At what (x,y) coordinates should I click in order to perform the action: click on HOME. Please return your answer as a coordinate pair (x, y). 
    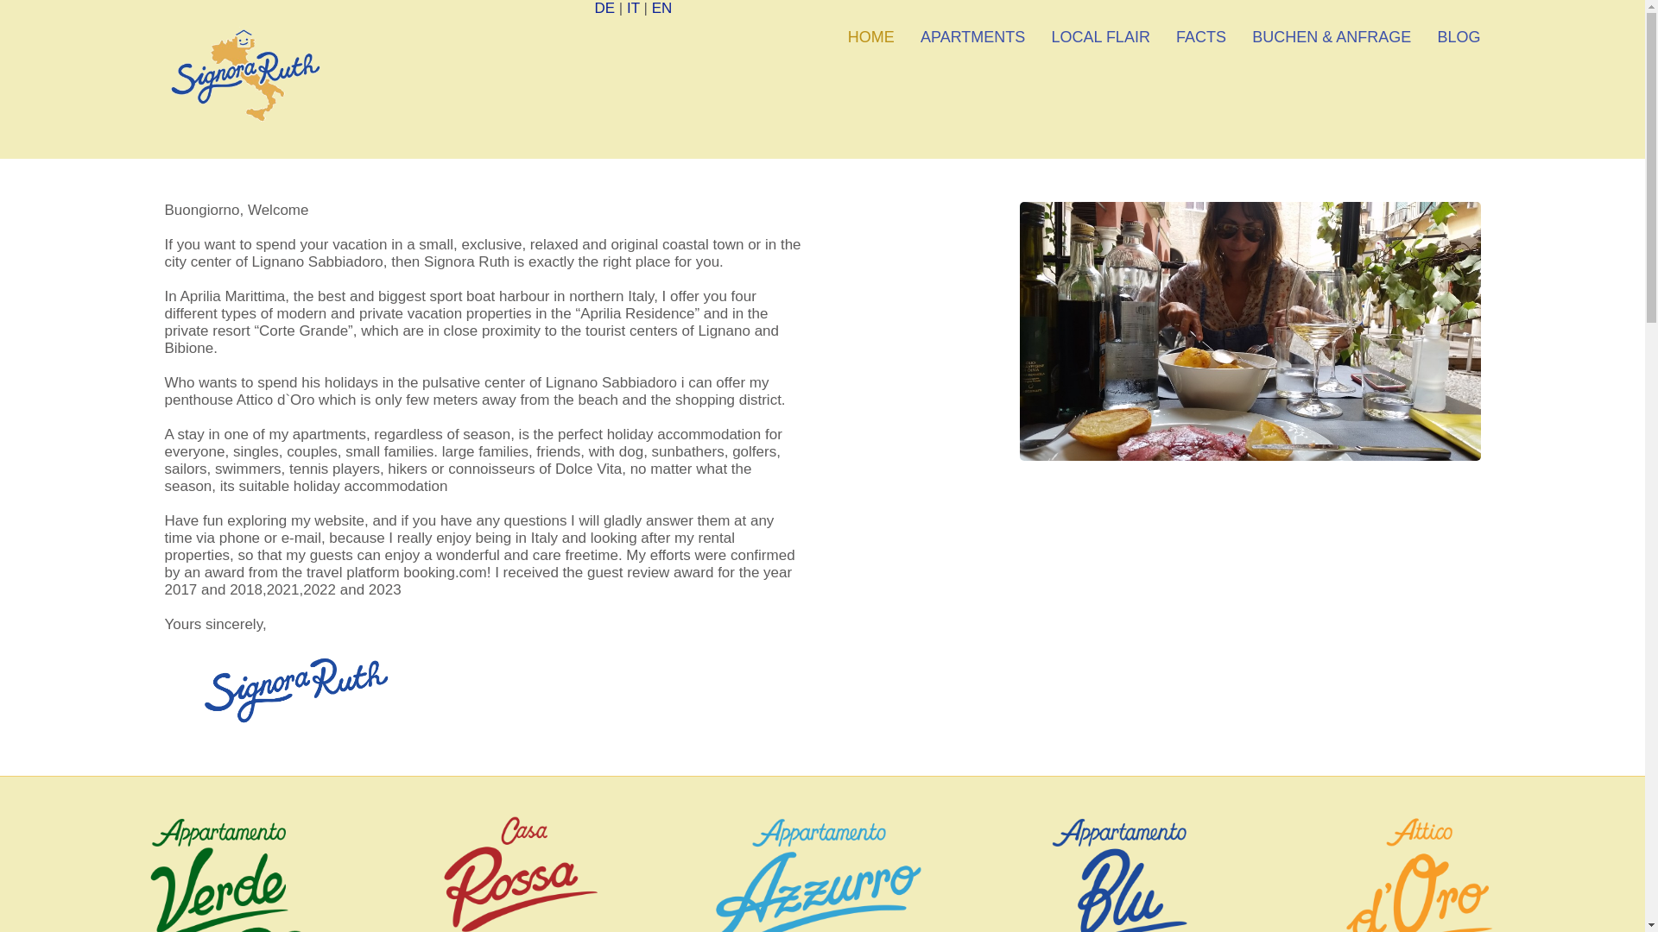
    Looking at the image, I should click on (870, 37).